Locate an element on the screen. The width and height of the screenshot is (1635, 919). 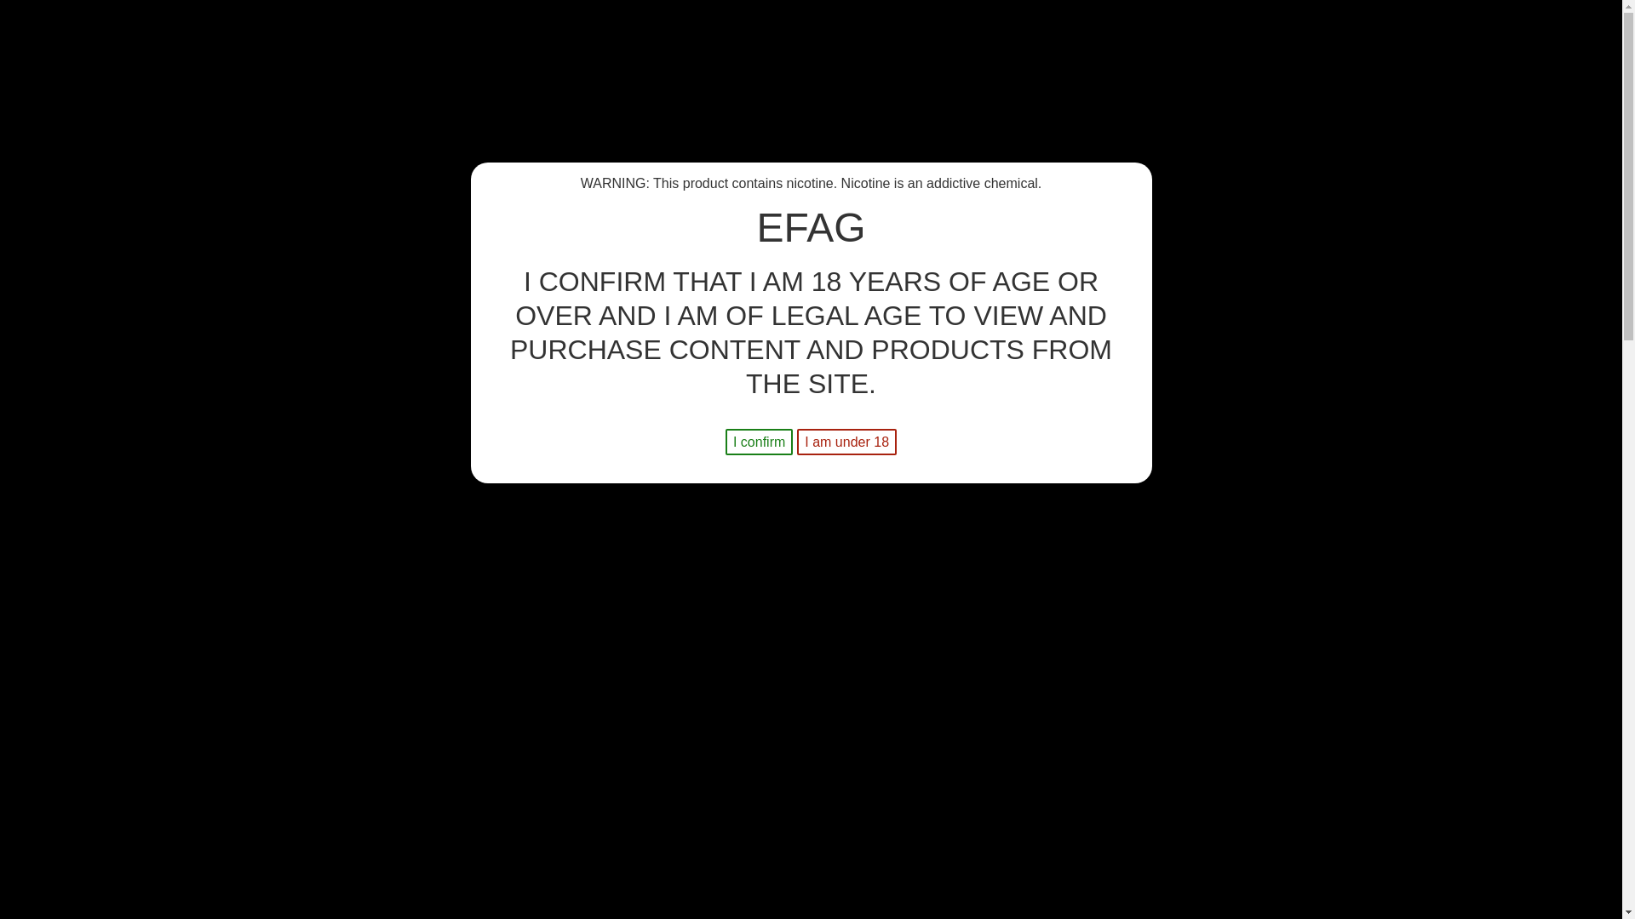
1 is located at coordinates (850, 522).